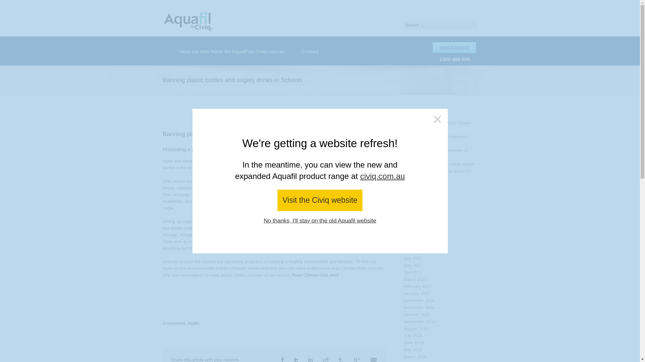  What do you see at coordinates (440, 280) in the screenshot?
I see `March 2017` at bounding box center [440, 280].